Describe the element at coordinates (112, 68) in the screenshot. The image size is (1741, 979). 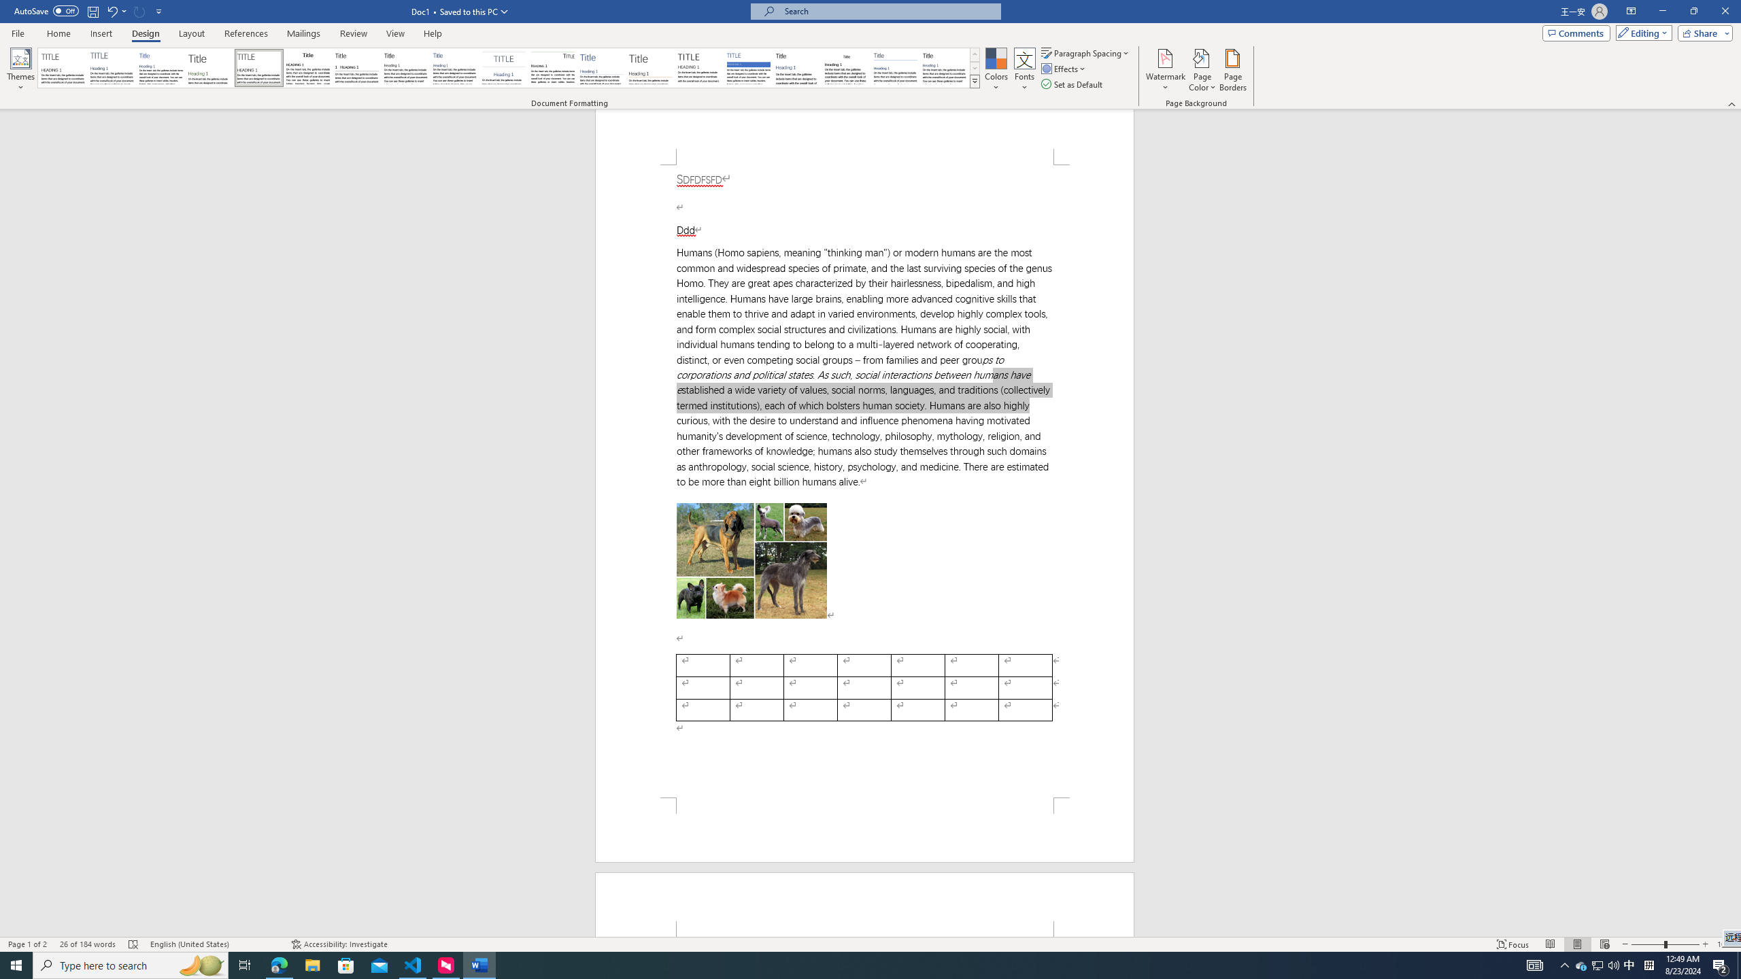
I see `Basic (Elegant)` at that location.